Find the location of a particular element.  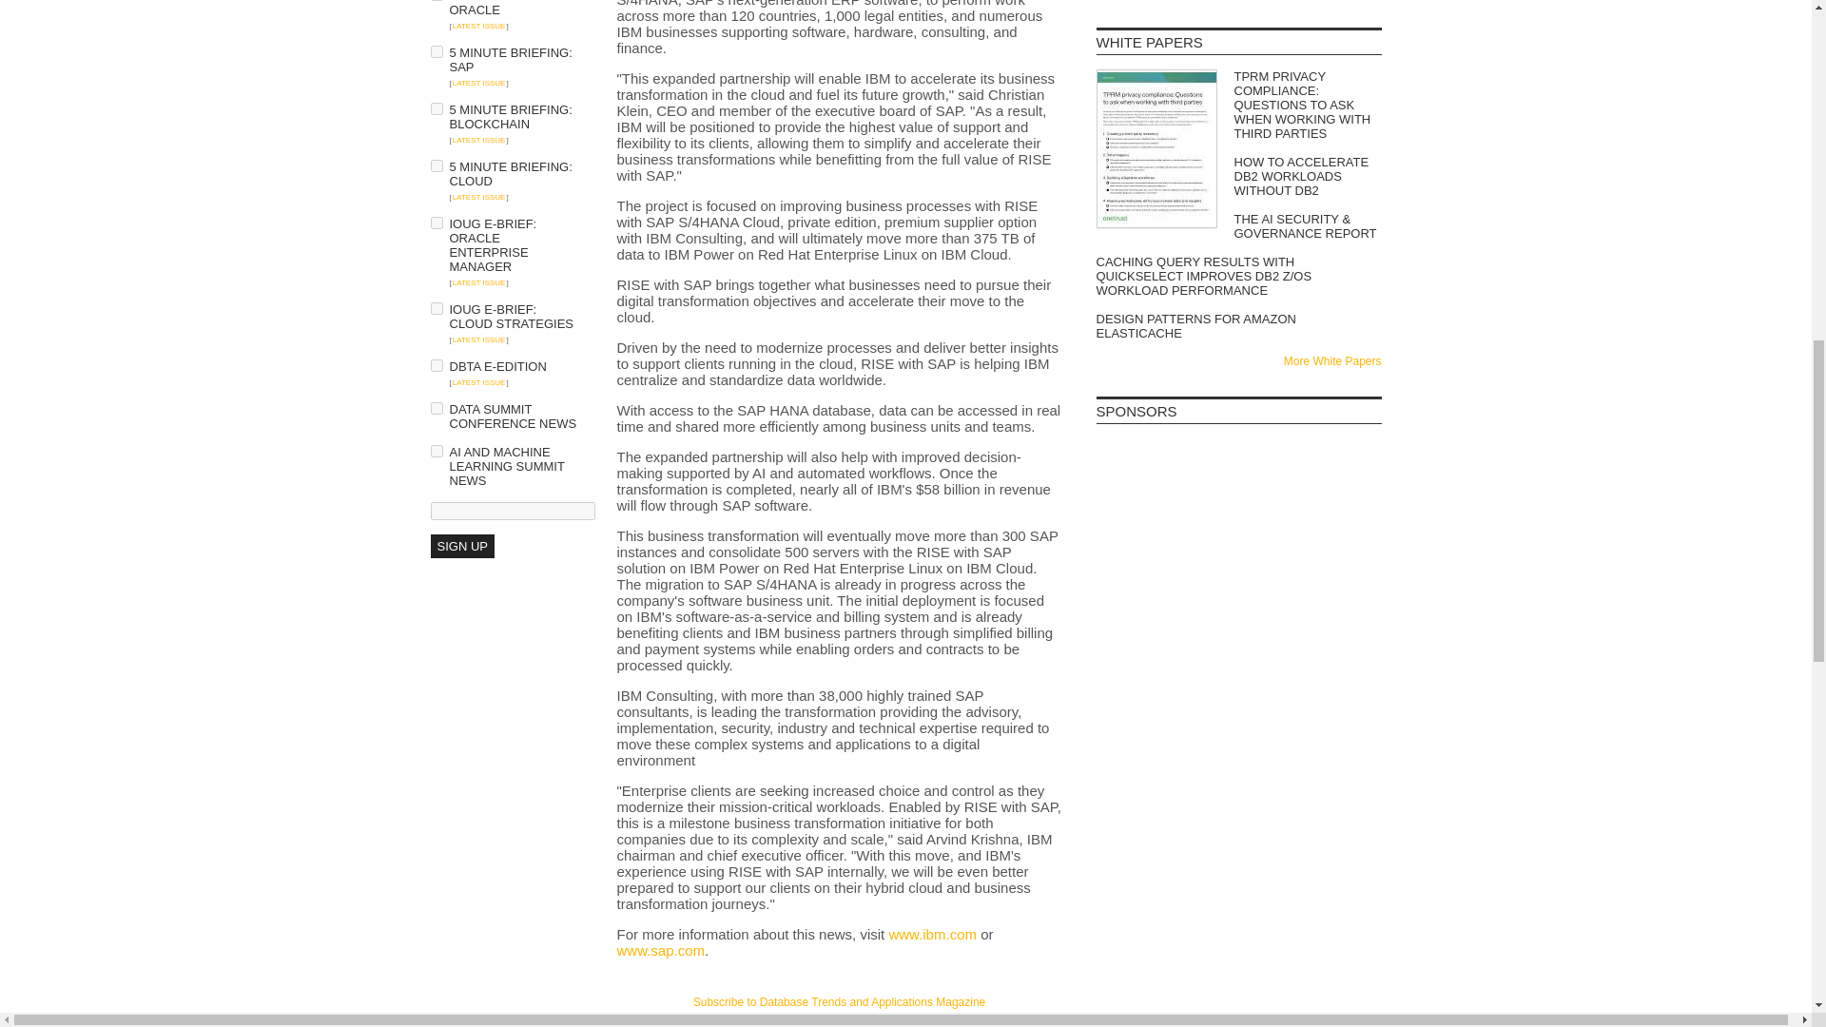

on is located at coordinates (436, 308).